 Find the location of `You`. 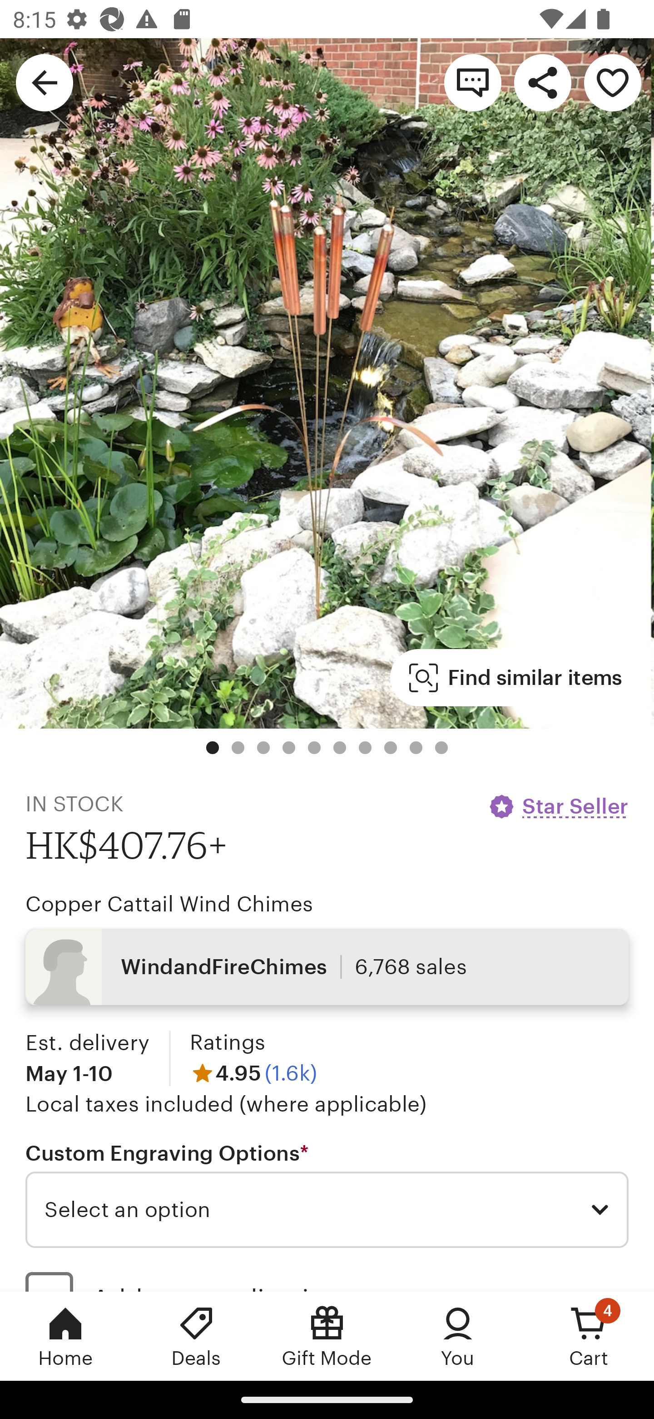

You is located at coordinates (458, 1336).